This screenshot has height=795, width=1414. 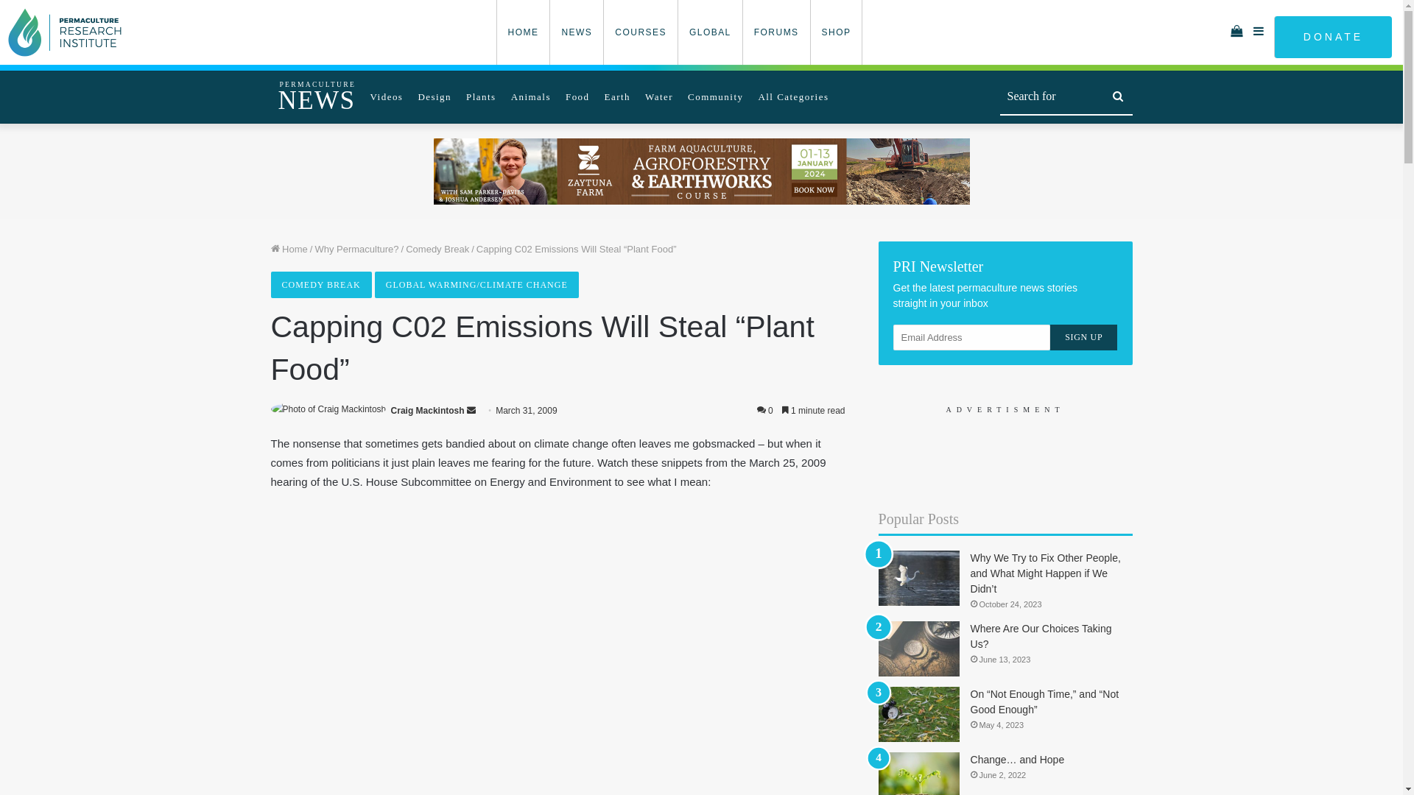 What do you see at coordinates (577, 97) in the screenshot?
I see `Food` at bounding box center [577, 97].